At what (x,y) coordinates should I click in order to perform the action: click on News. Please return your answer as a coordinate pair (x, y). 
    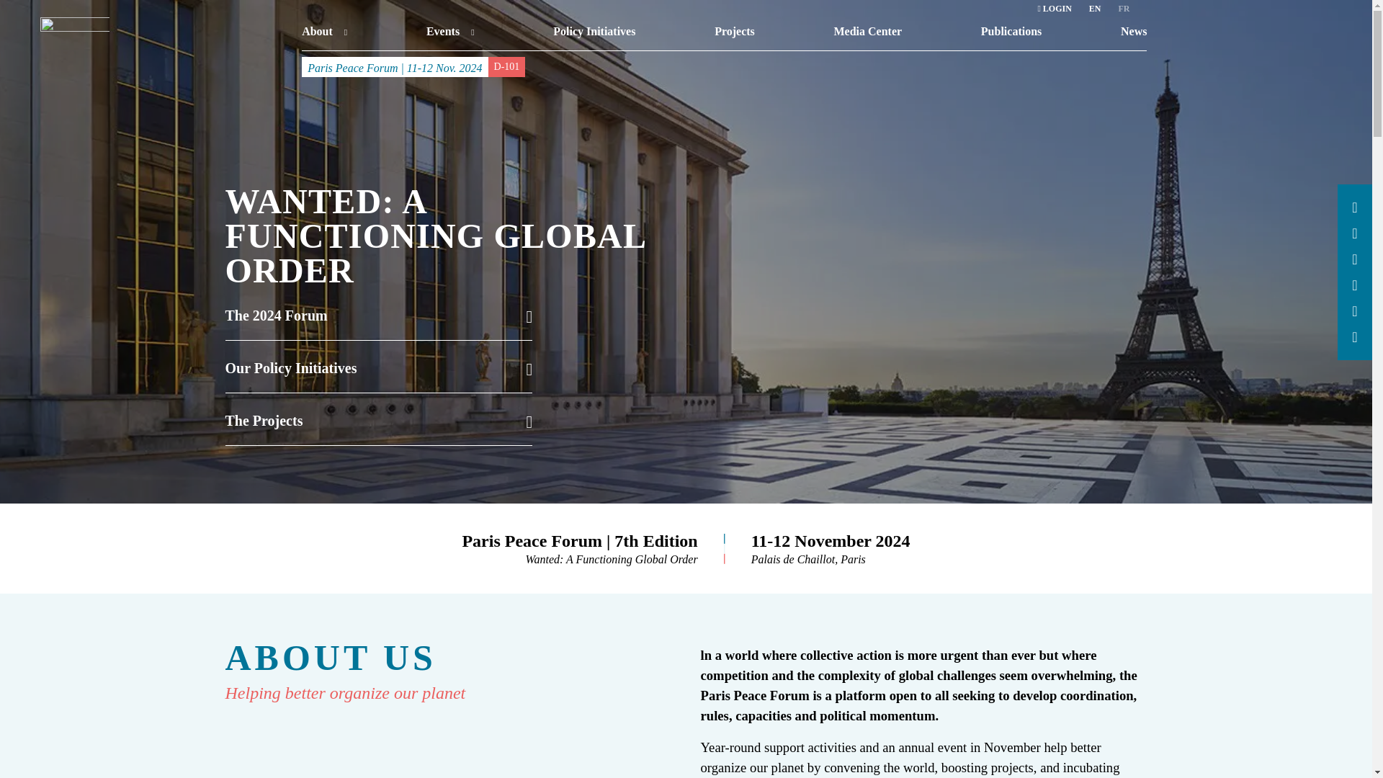
    Looking at the image, I should click on (1133, 32).